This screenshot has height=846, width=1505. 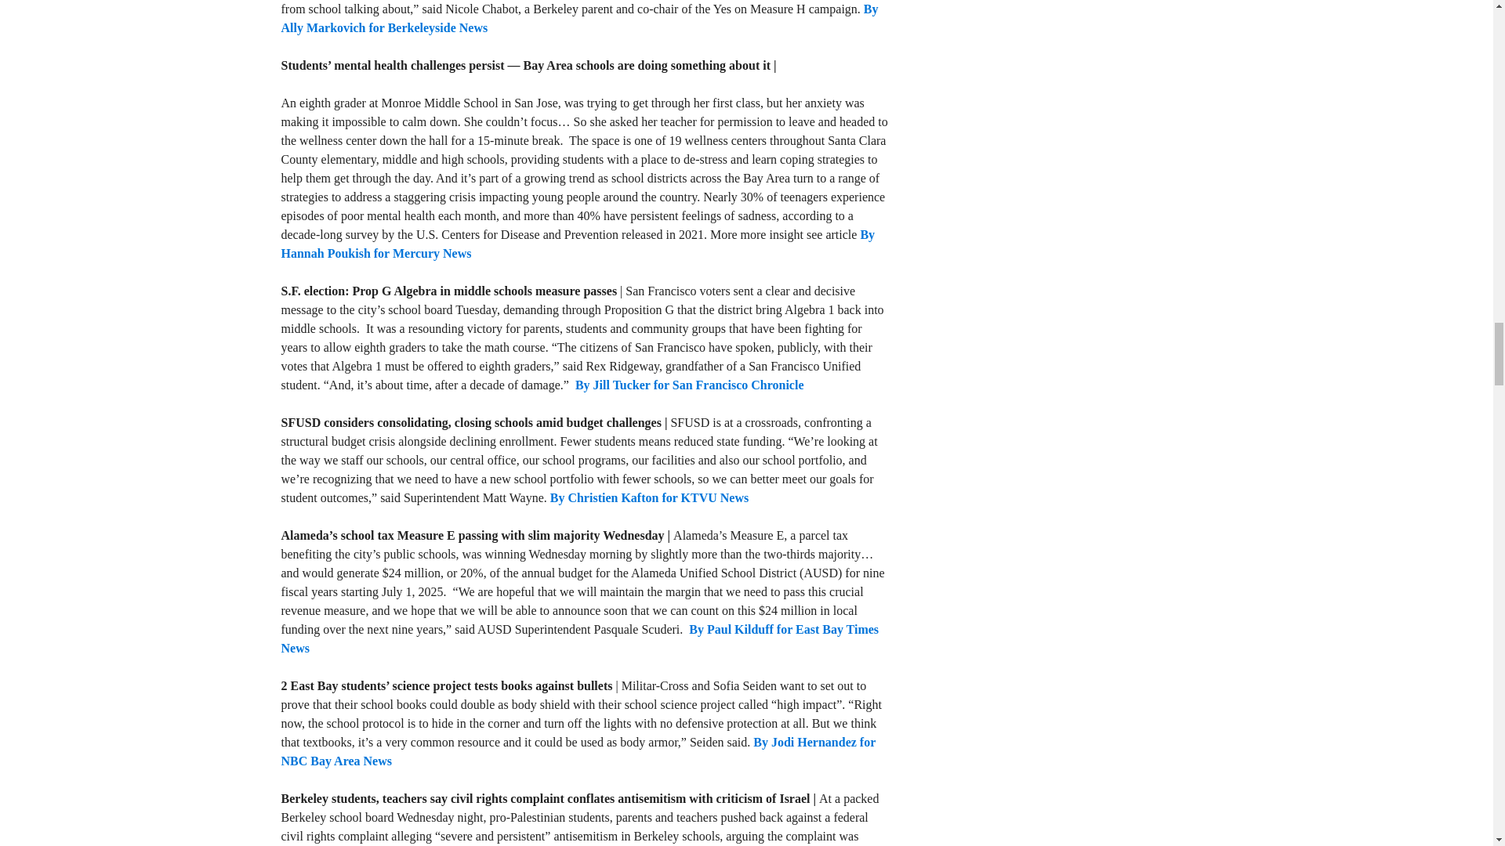 I want to click on By Christien Kafton for KTVU News, so click(x=649, y=497).